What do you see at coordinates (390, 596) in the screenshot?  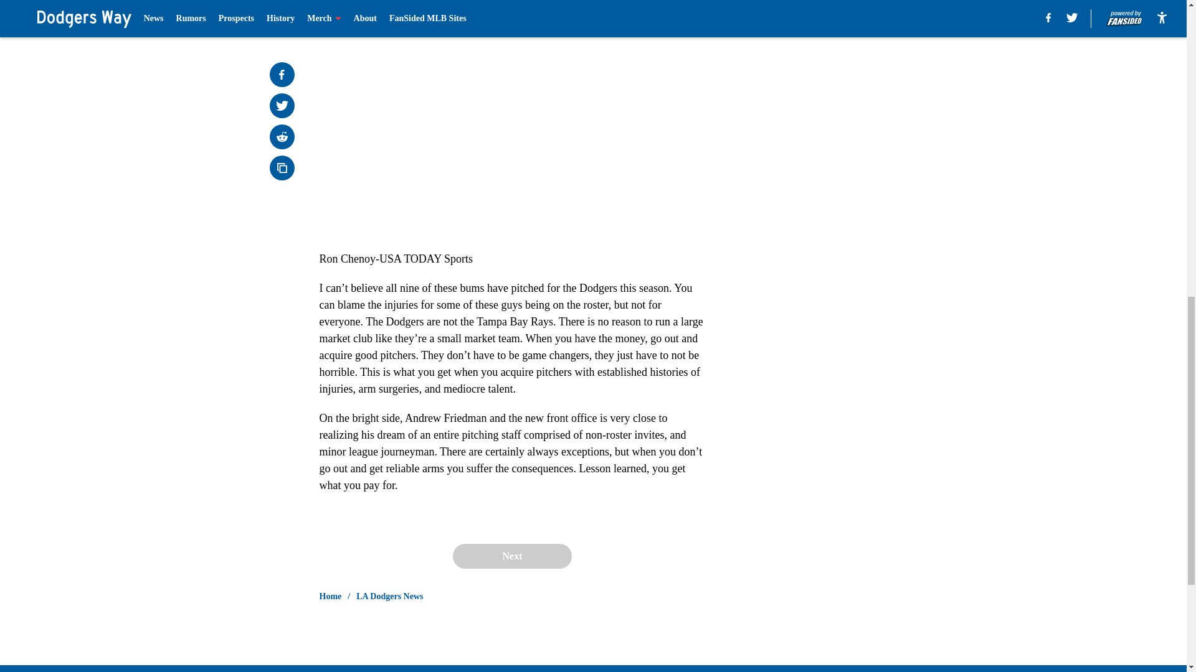 I see `LA Dodgers News` at bounding box center [390, 596].